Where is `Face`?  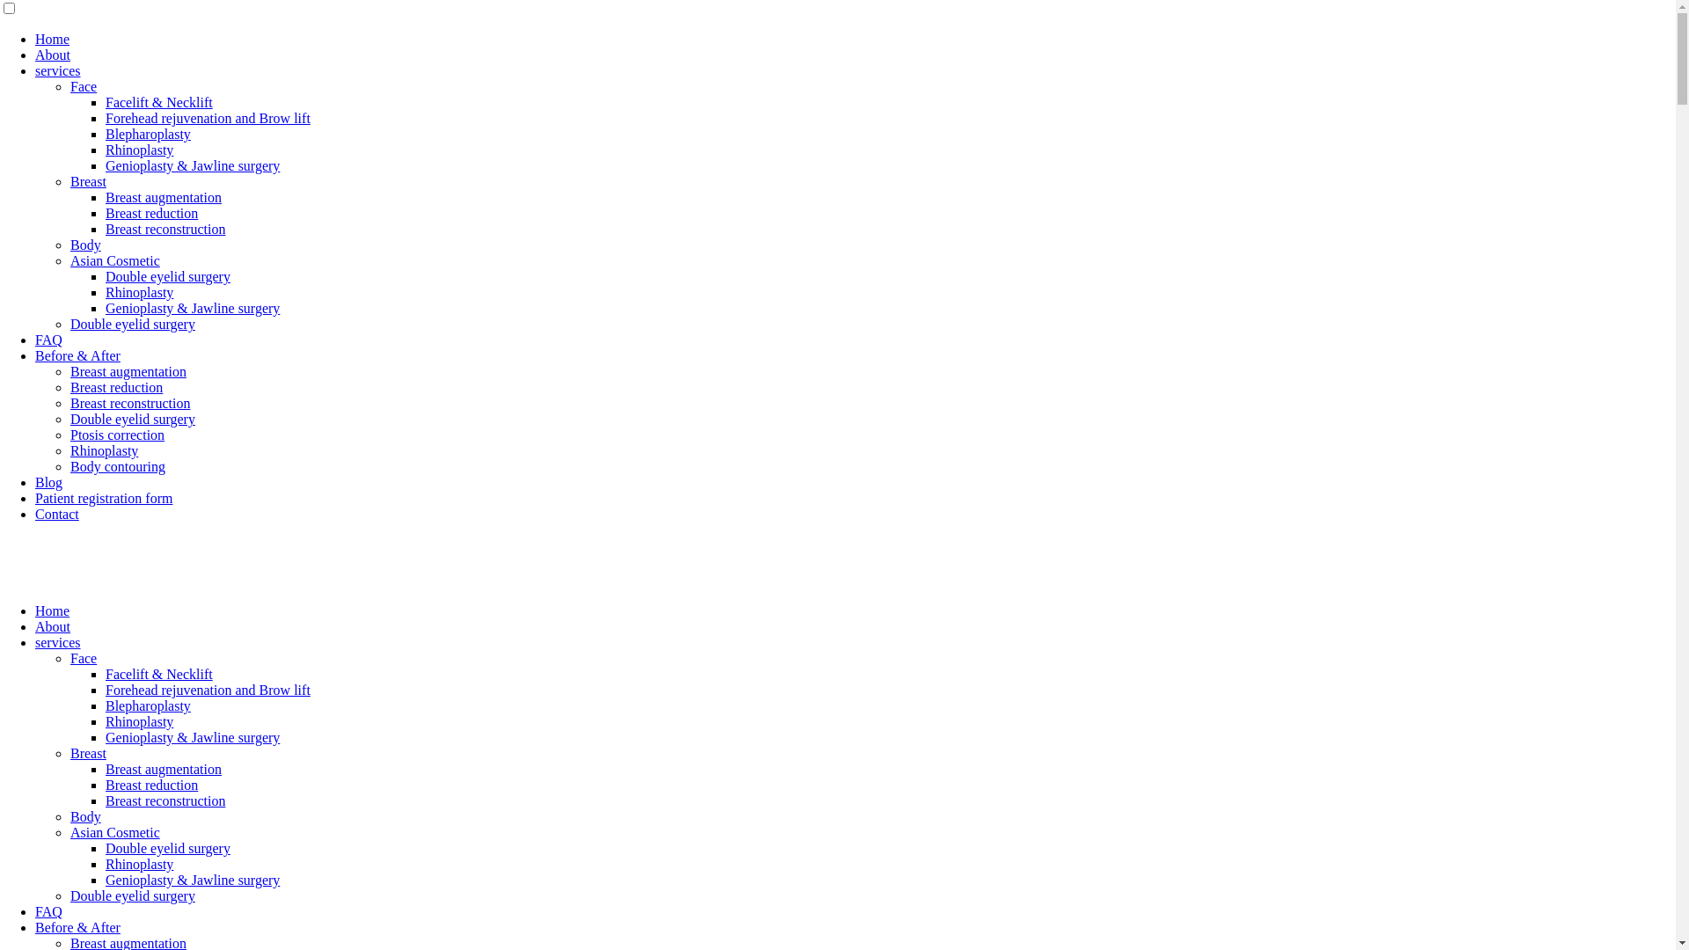
Face is located at coordinates (84, 658).